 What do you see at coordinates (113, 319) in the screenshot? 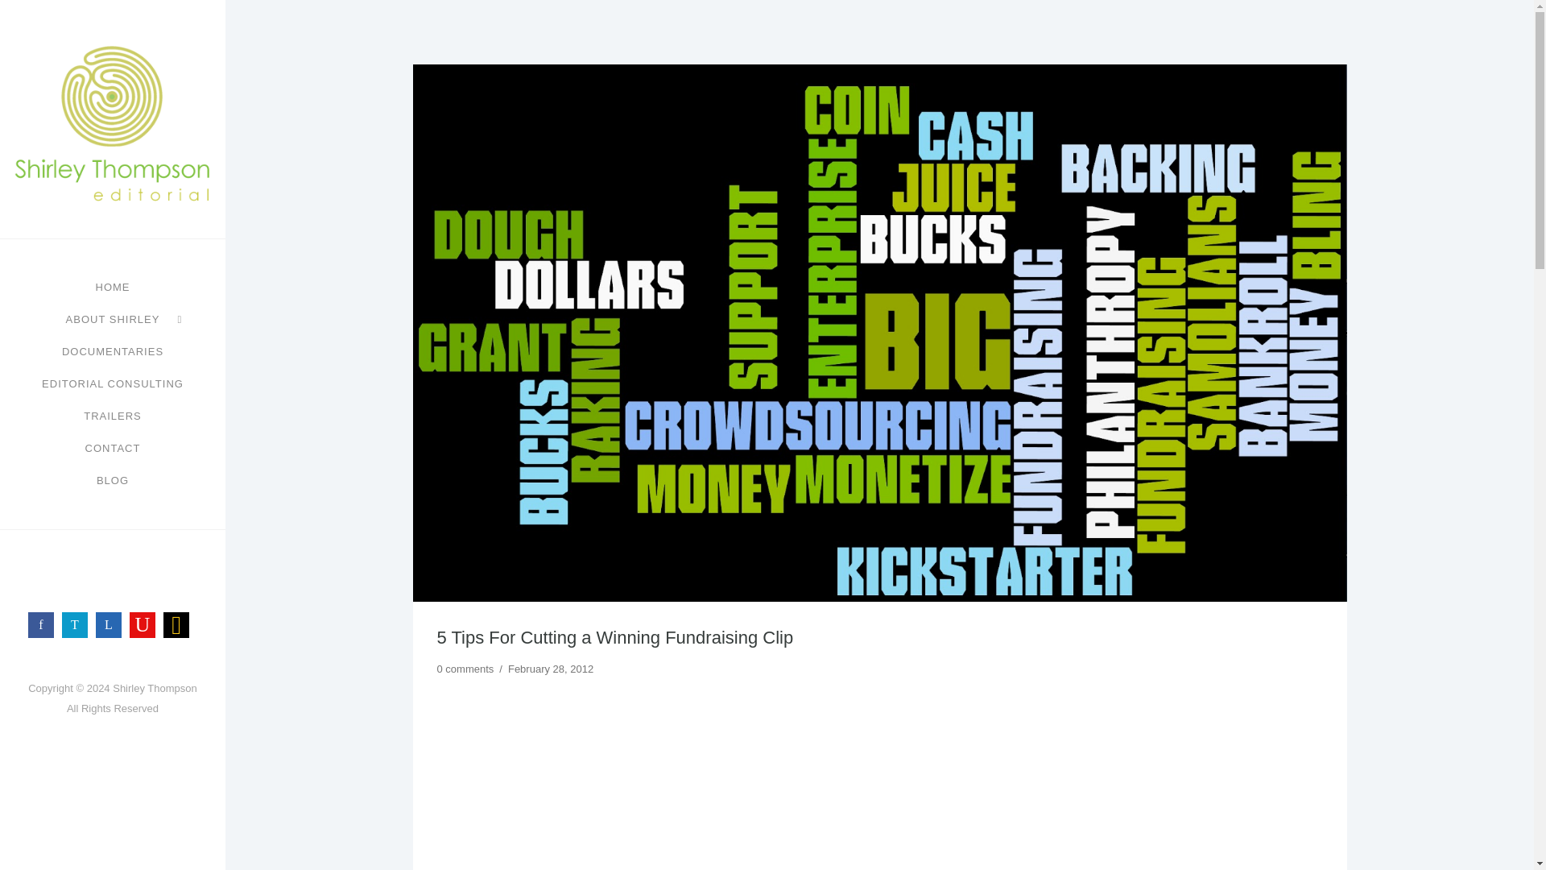
I see `ABOUT SHIRLEY` at bounding box center [113, 319].